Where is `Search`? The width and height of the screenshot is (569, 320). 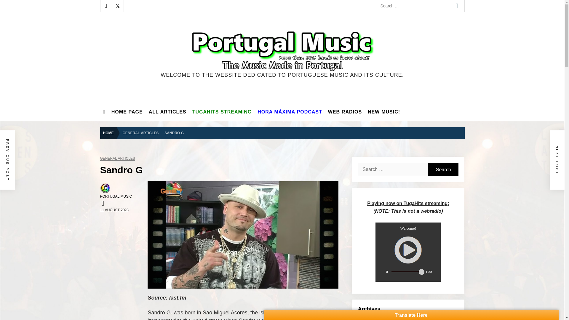
Search is located at coordinates (457, 6).